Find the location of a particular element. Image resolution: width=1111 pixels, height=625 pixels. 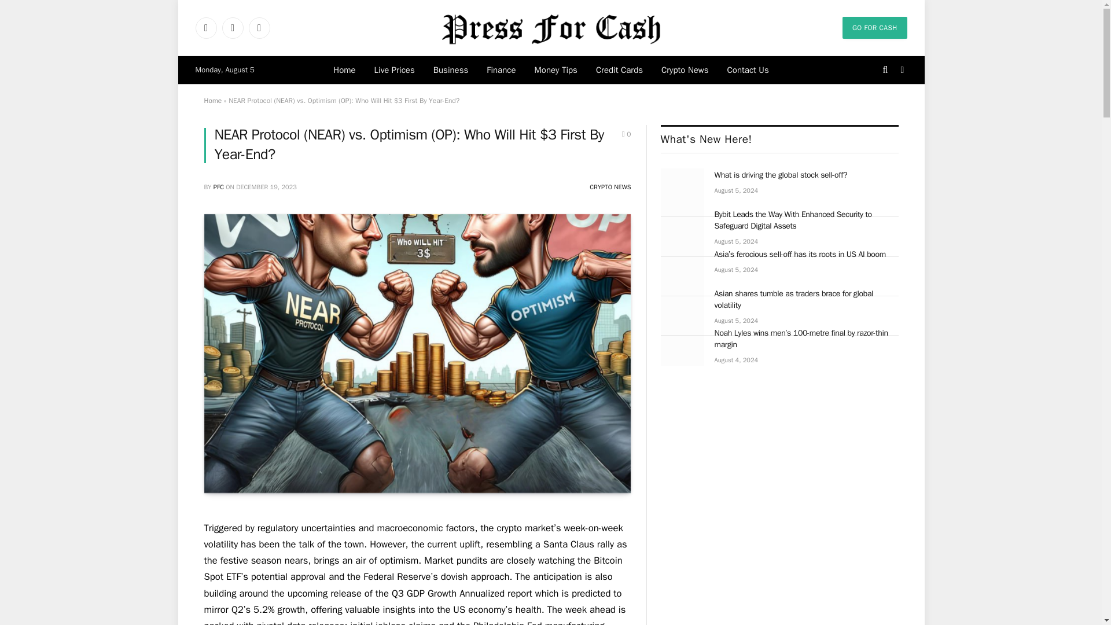

Contact Us is located at coordinates (748, 69).